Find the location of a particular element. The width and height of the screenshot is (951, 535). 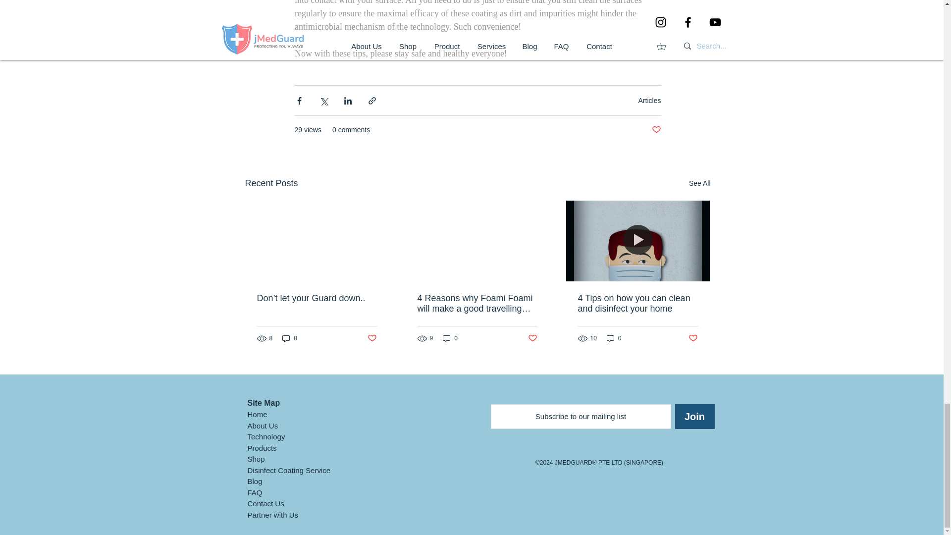

0 is located at coordinates (290, 338).